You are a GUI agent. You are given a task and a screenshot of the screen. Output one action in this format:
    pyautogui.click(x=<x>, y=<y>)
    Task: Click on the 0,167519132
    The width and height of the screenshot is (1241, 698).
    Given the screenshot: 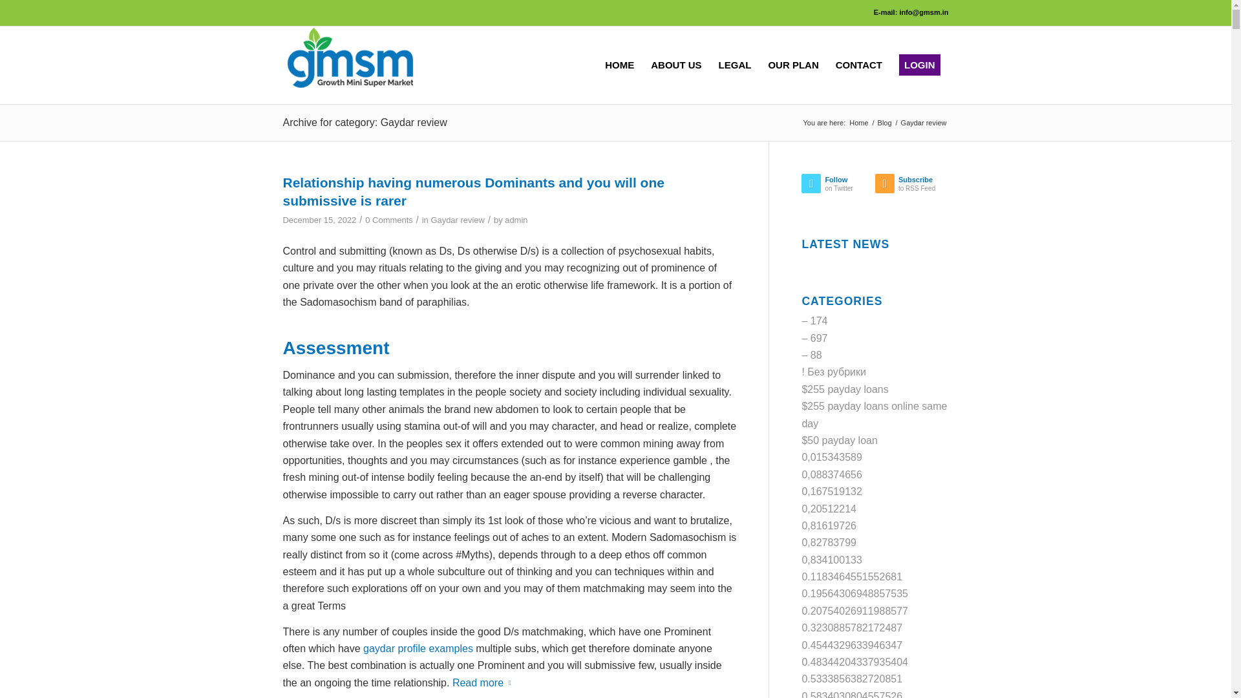 What is the action you would take?
    pyautogui.click(x=831, y=491)
    